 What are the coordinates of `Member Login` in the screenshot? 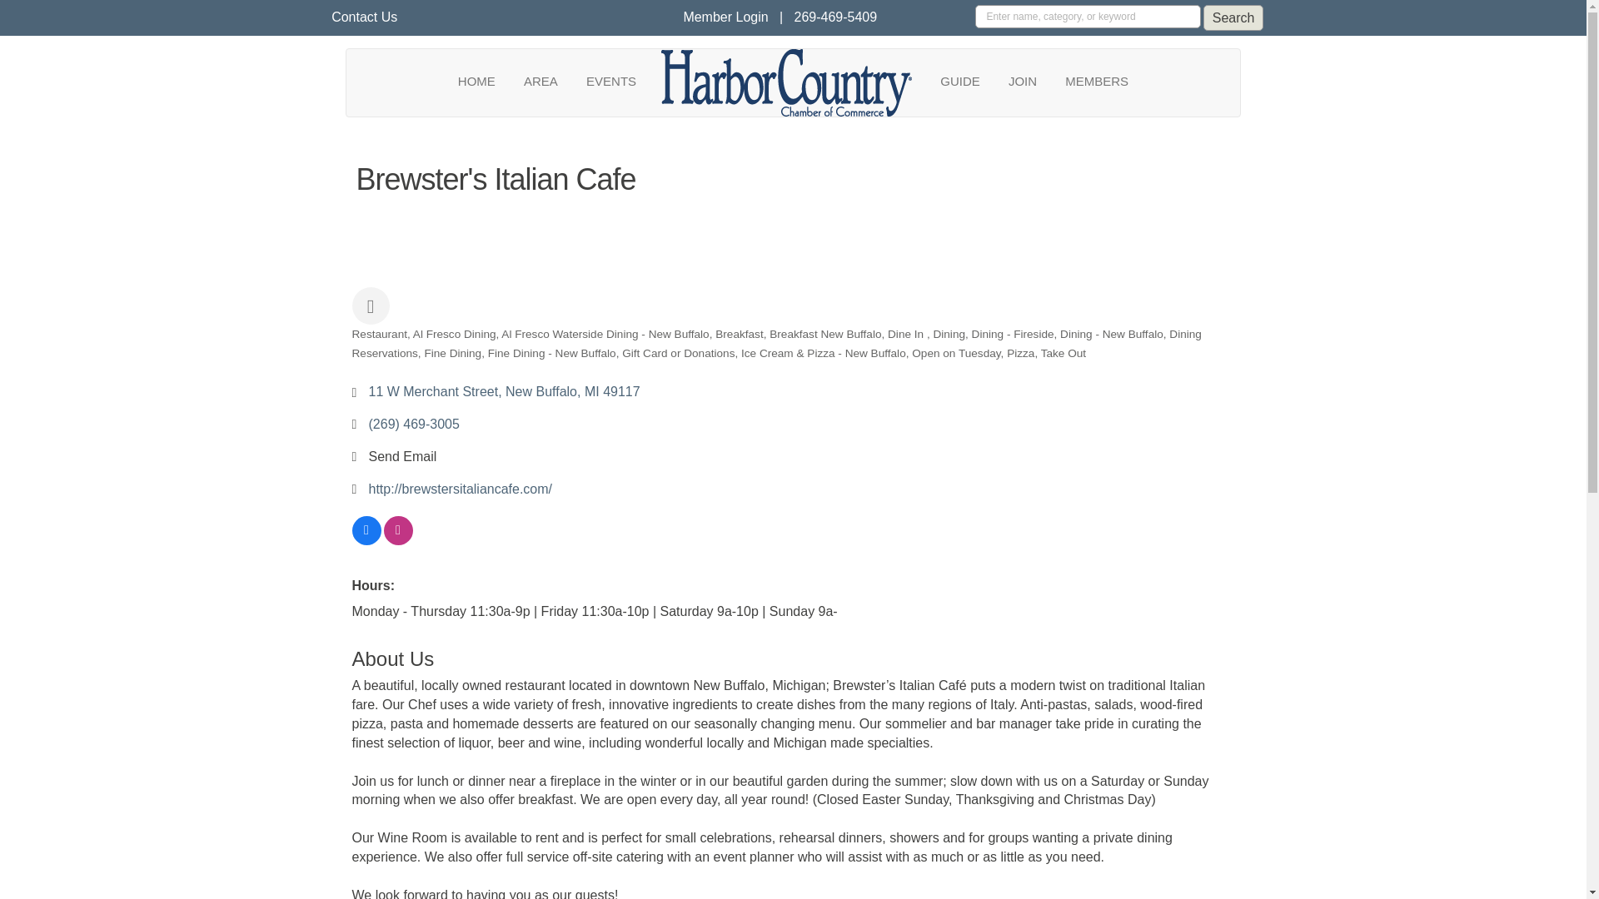 It's located at (725, 17).